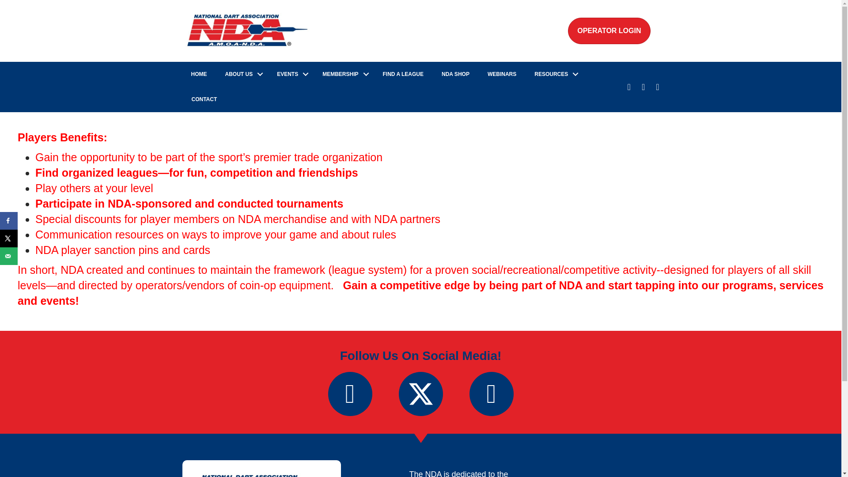 The height and width of the screenshot is (477, 848). What do you see at coordinates (261, 475) in the screenshot?
I see `nda darts color logo` at bounding box center [261, 475].